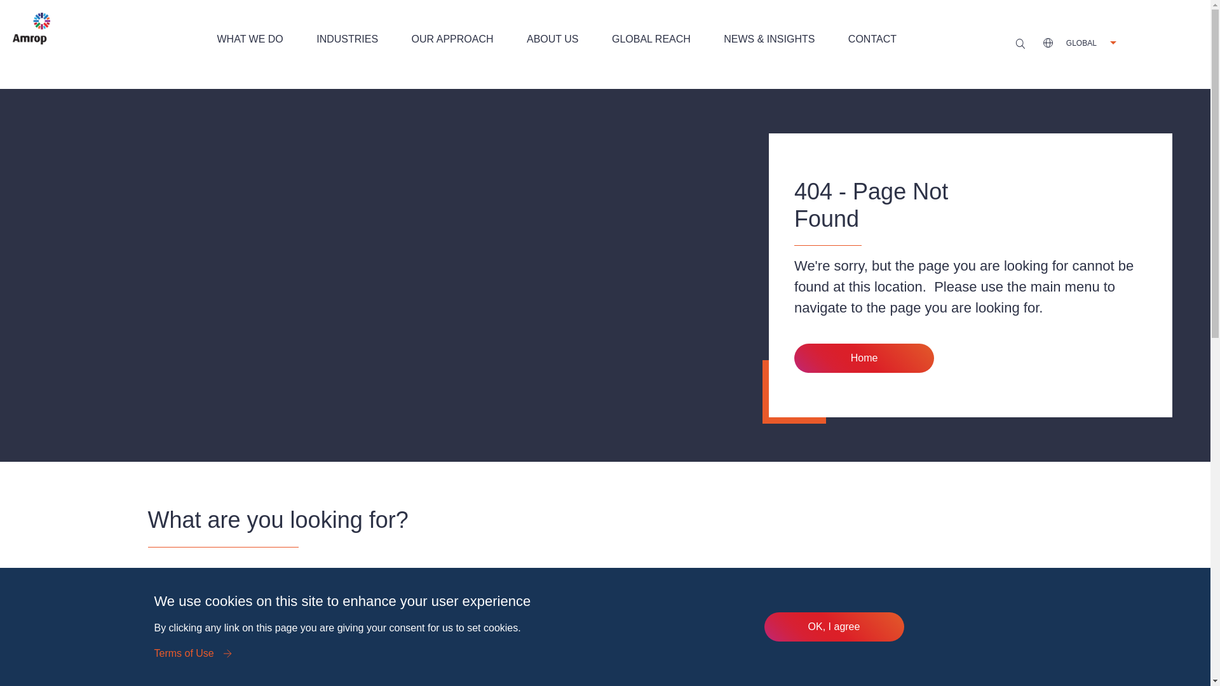  I want to click on WHAT WE DO, so click(250, 39).